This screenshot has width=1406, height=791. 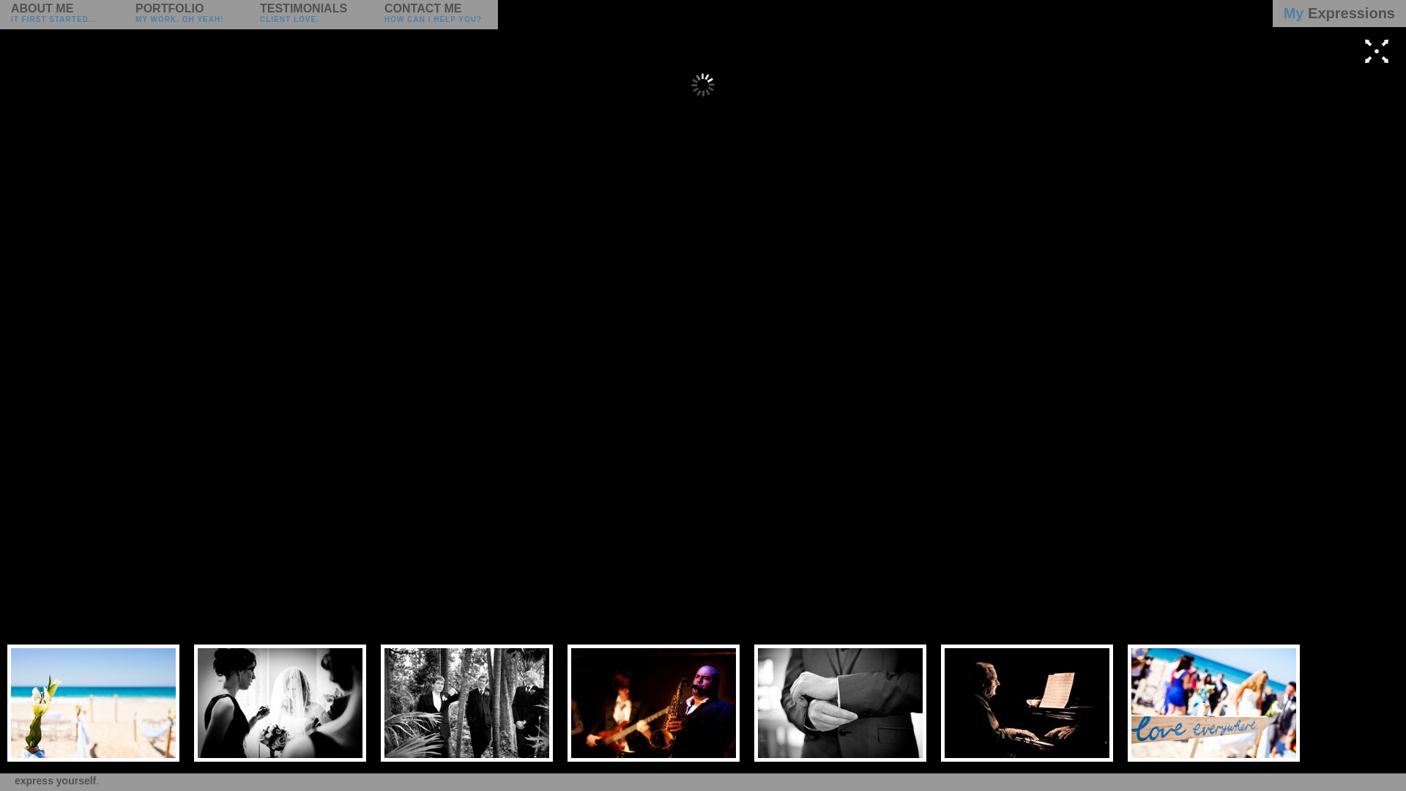 What do you see at coordinates (311, 15) in the screenshot?
I see `TESTIMONIALS
CLIENT LOVE.` at bounding box center [311, 15].